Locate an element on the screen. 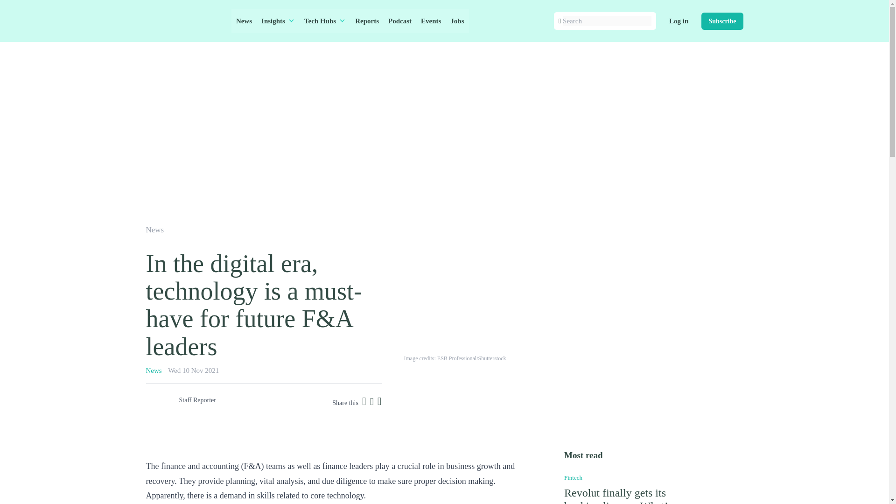 Image resolution: width=896 pixels, height=504 pixels. Search for: is located at coordinates (607, 21).